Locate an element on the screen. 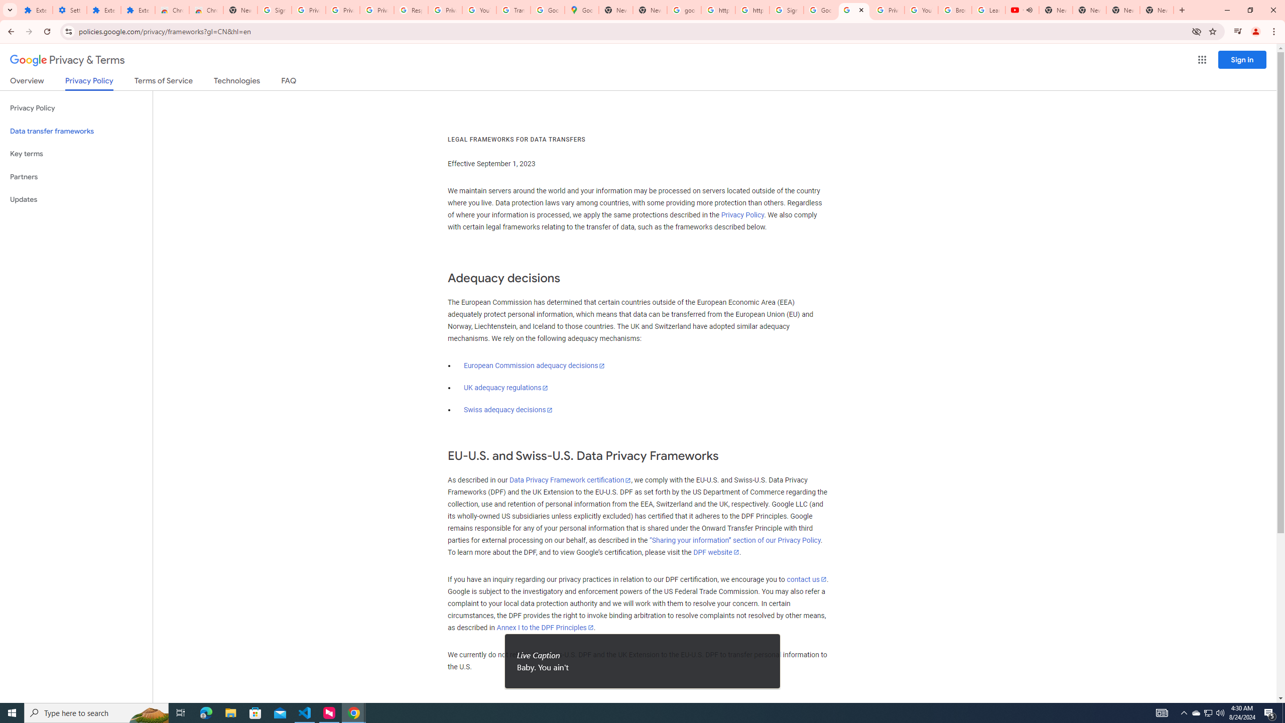  New Tab is located at coordinates (1157, 10).